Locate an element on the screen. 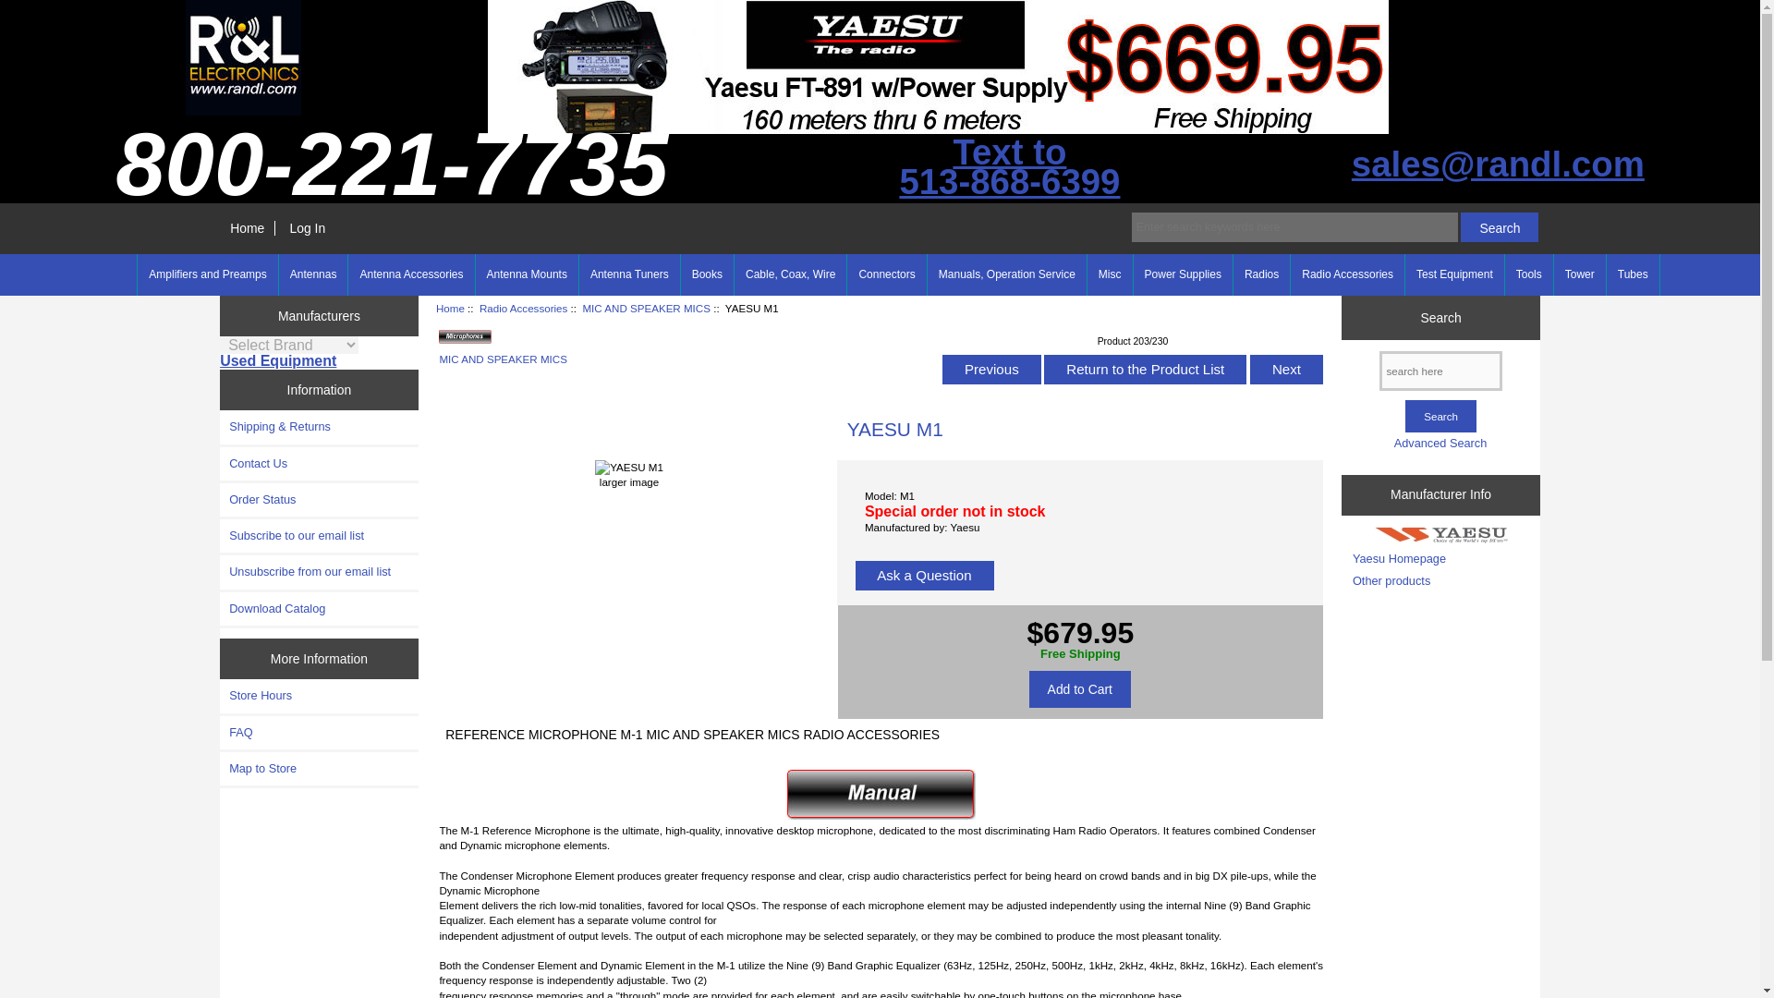 The width and height of the screenshot is (1774, 998). Test Equipment is located at coordinates (1454, 274).